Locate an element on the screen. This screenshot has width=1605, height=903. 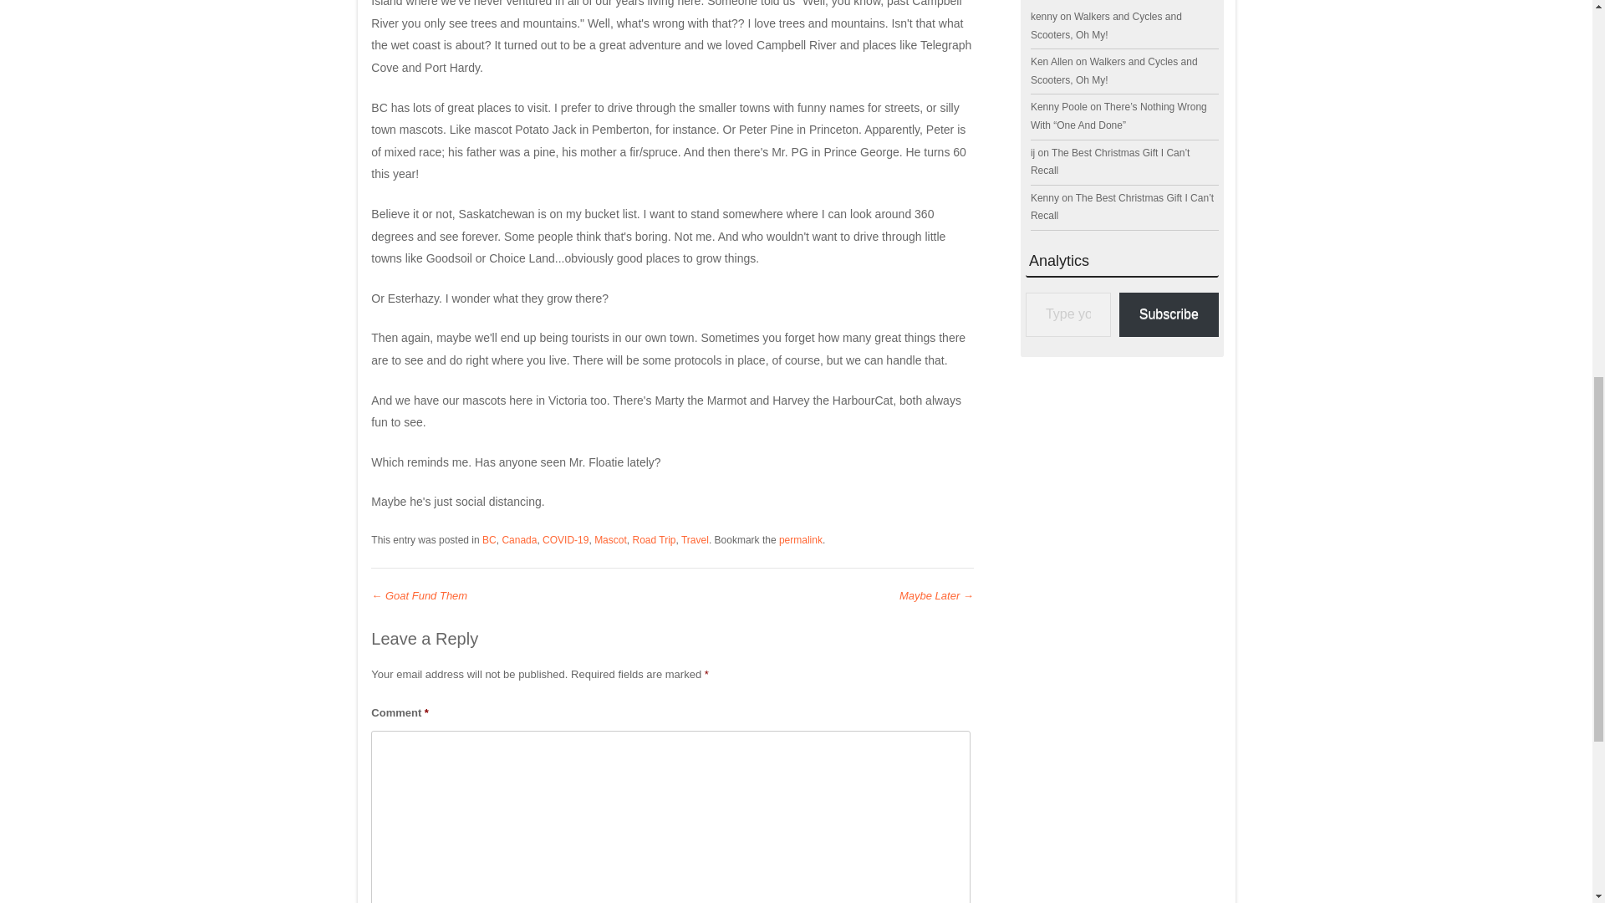
Walkers and Cycles and Scooters, Oh My! is located at coordinates (1113, 70).